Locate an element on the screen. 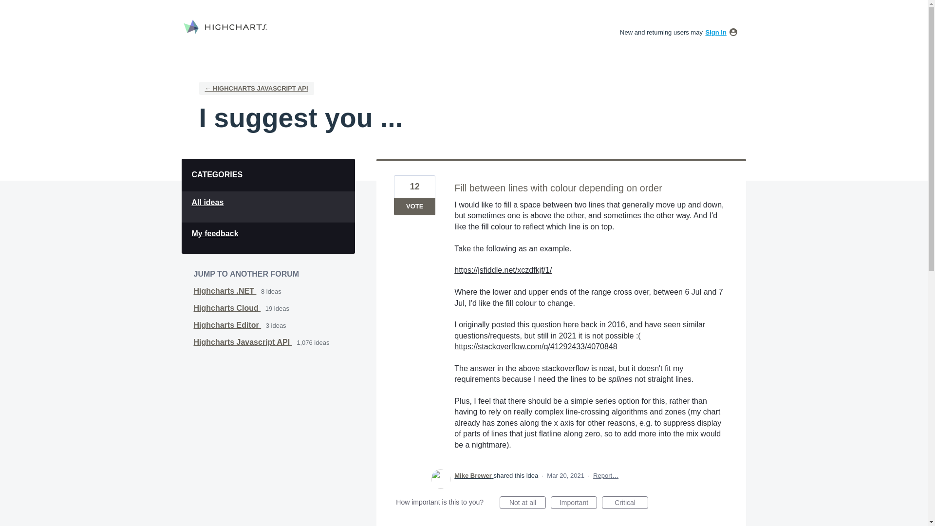 This screenshot has height=526, width=935. VOTE is located at coordinates (414, 207).